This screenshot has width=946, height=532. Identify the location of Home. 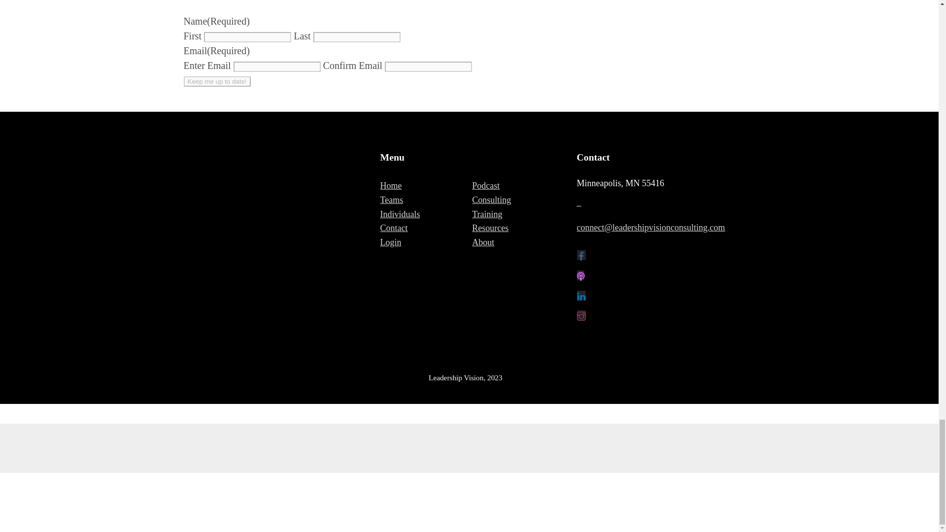
(391, 185).